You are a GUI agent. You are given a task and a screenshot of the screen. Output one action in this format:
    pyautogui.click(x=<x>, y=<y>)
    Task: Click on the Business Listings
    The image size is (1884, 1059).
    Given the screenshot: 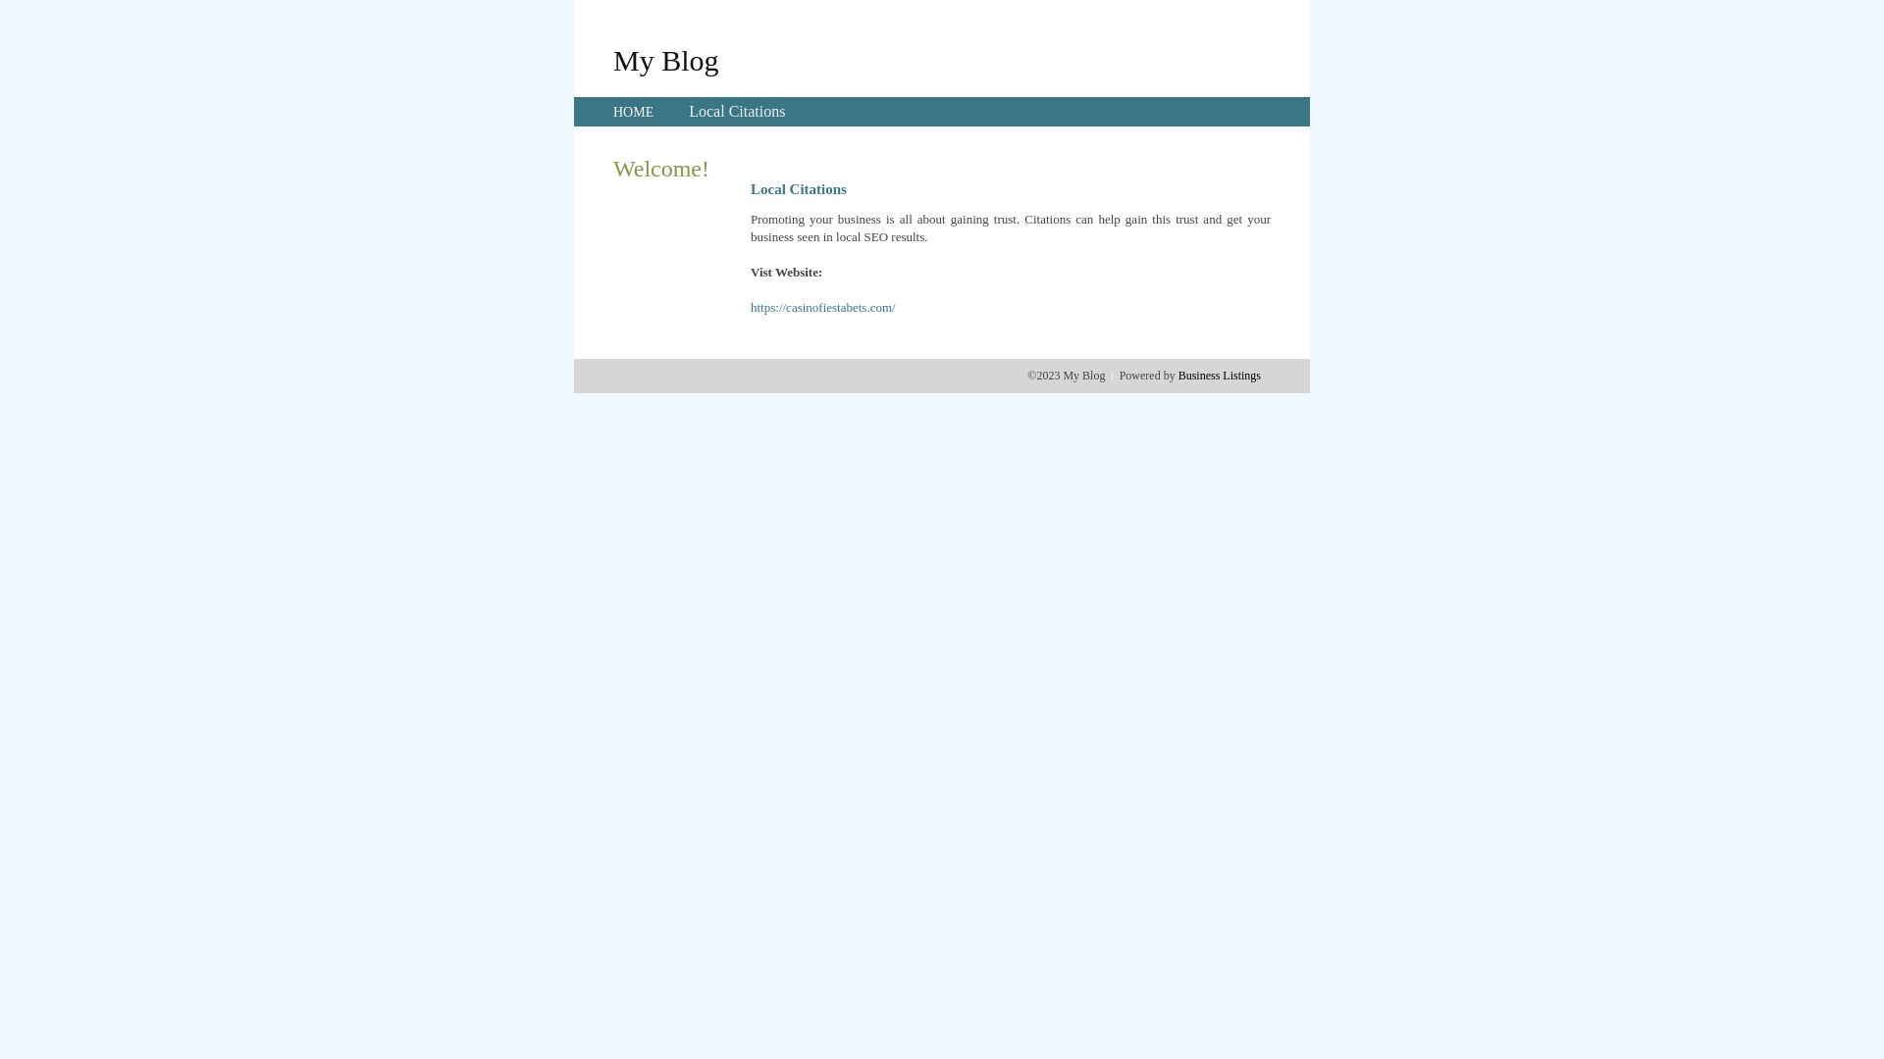 What is the action you would take?
    pyautogui.click(x=1220, y=376)
    